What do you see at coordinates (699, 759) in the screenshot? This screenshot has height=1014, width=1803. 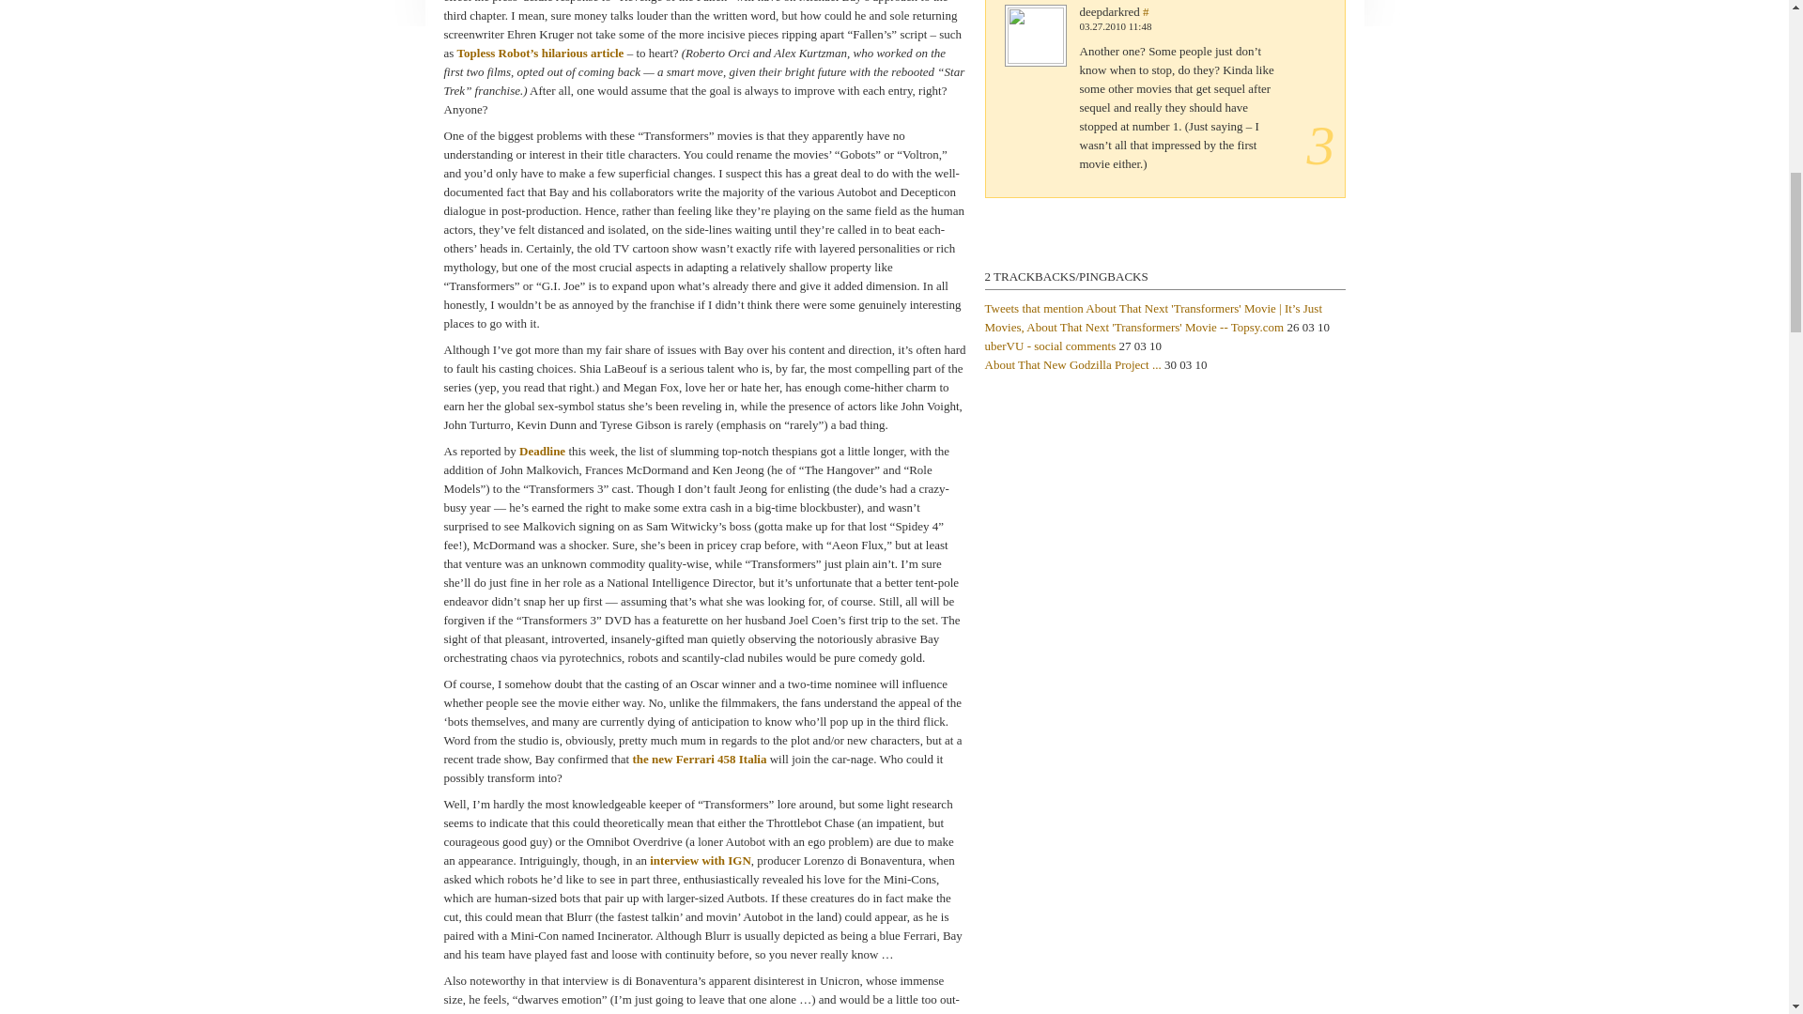 I see `the new Ferrari 458 Italia` at bounding box center [699, 759].